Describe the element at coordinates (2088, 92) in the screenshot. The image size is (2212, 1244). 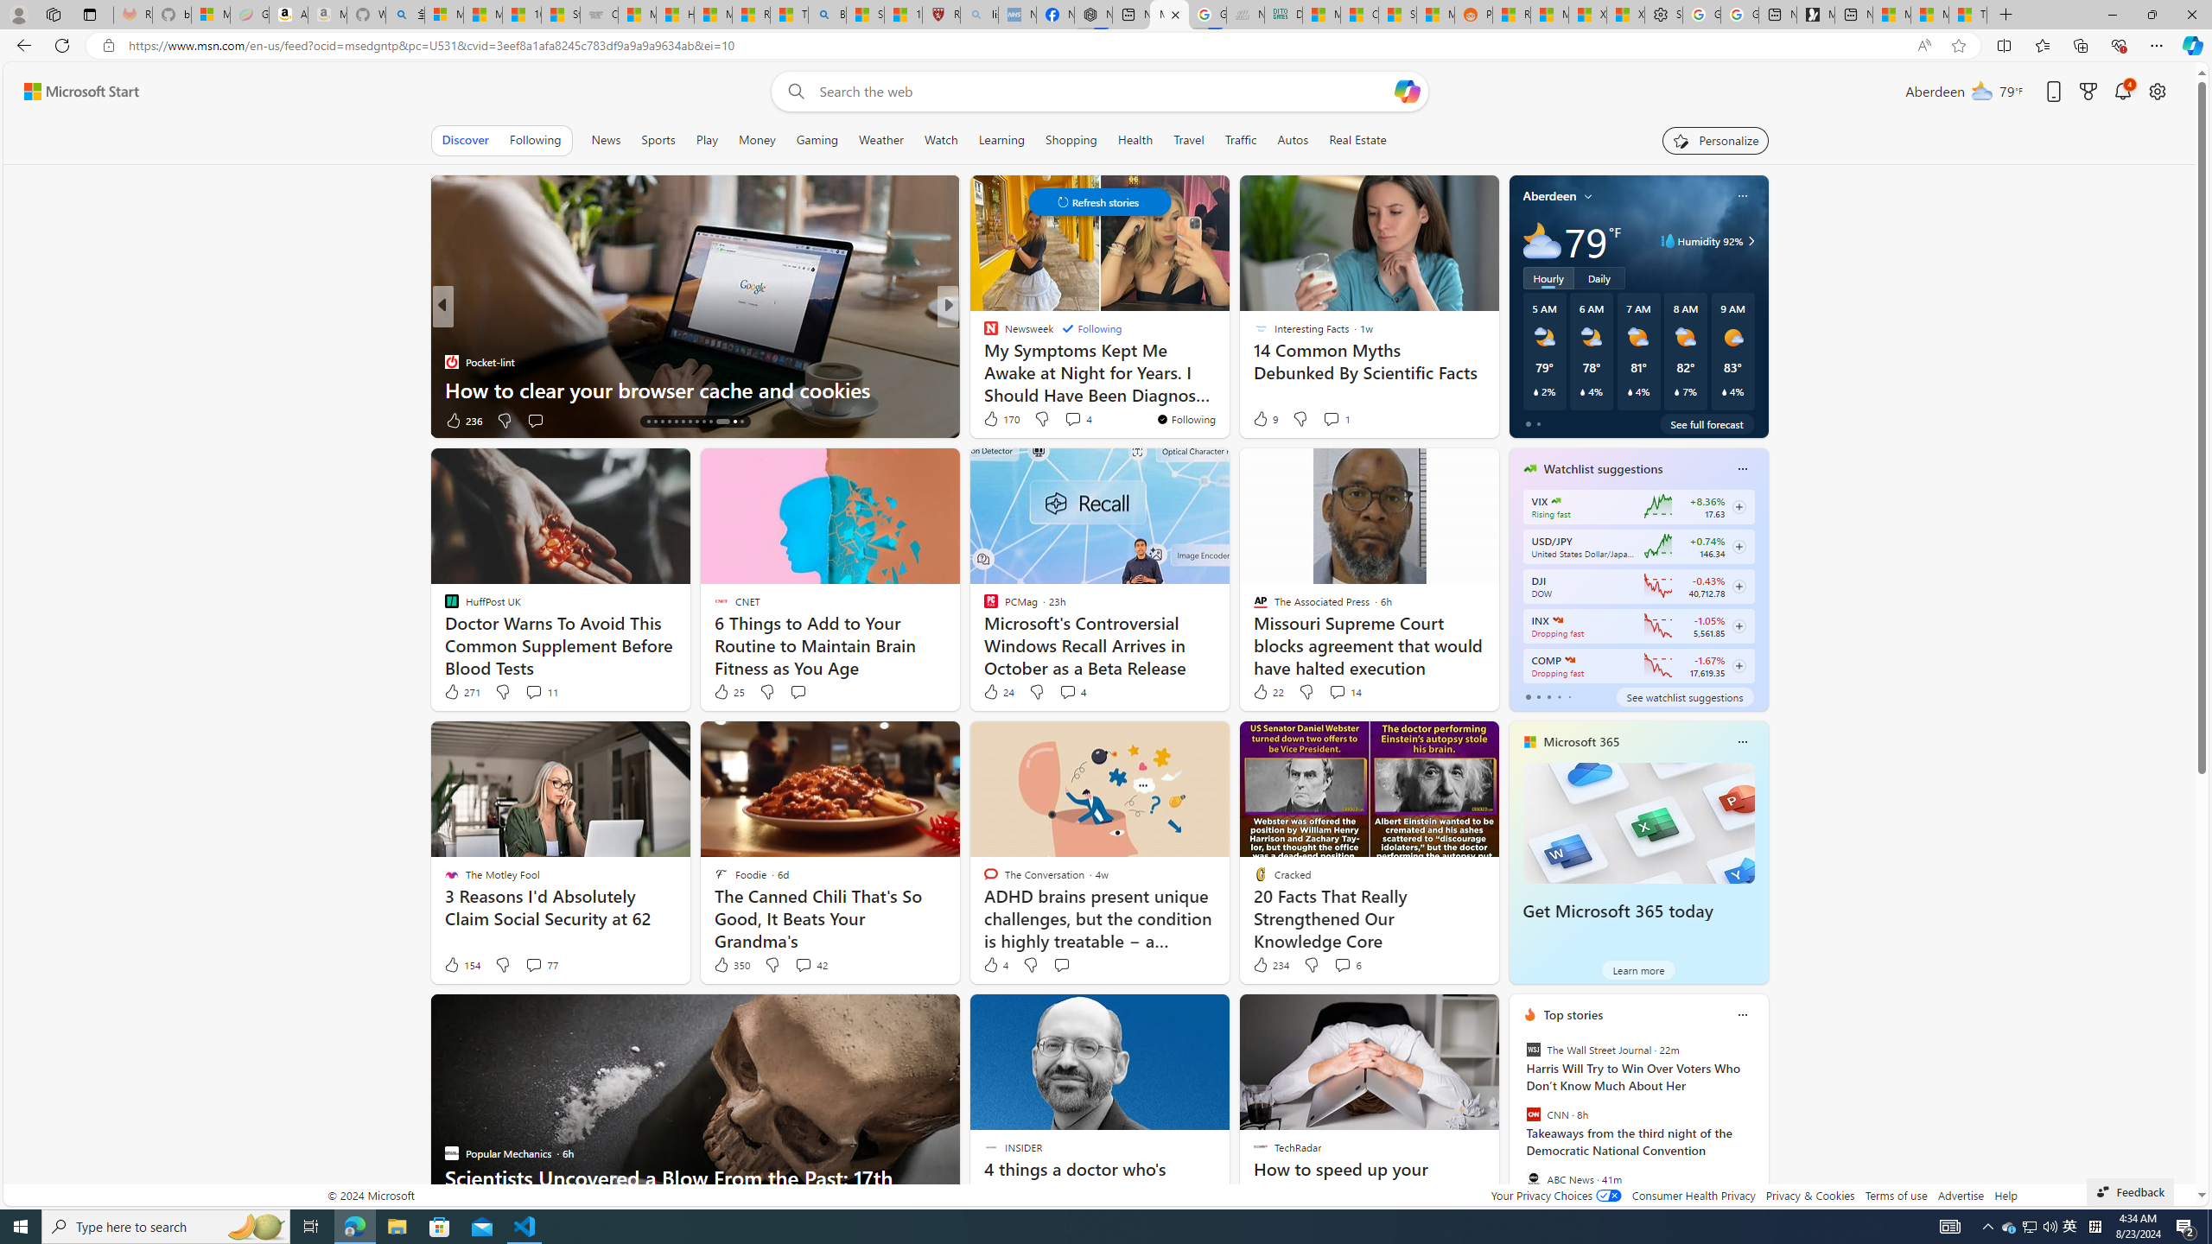
I see `Microsoft rewards` at that location.